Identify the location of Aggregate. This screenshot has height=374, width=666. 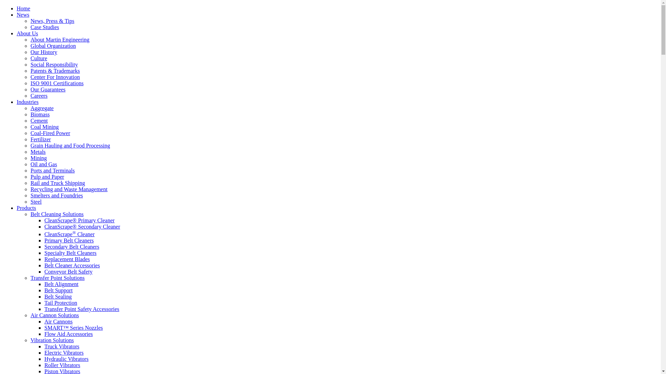
(42, 108).